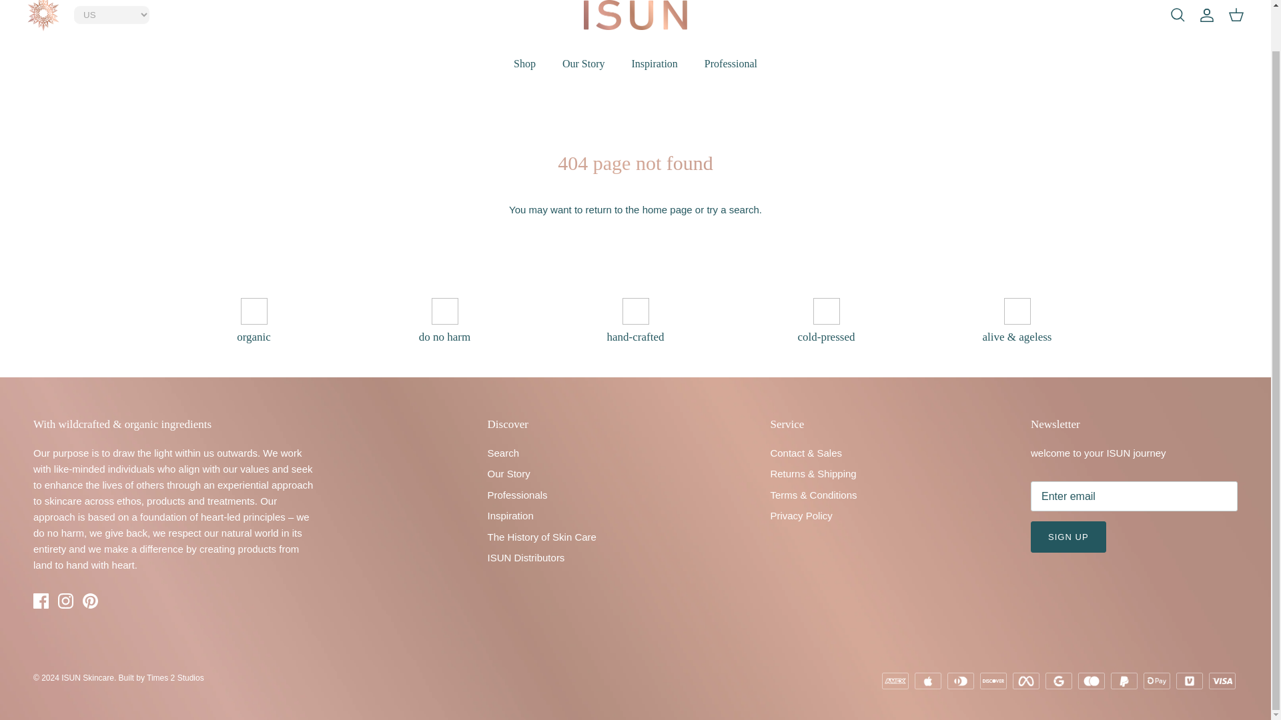 The image size is (1281, 720). I want to click on Shop, so click(524, 64).